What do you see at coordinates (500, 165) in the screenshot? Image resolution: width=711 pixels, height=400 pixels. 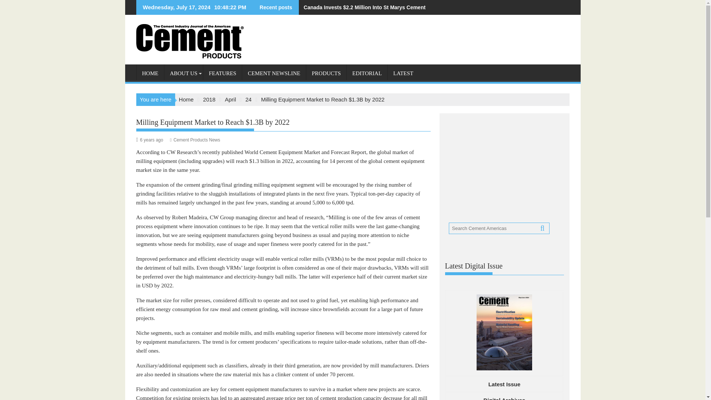 I see `3rd party ad content` at bounding box center [500, 165].